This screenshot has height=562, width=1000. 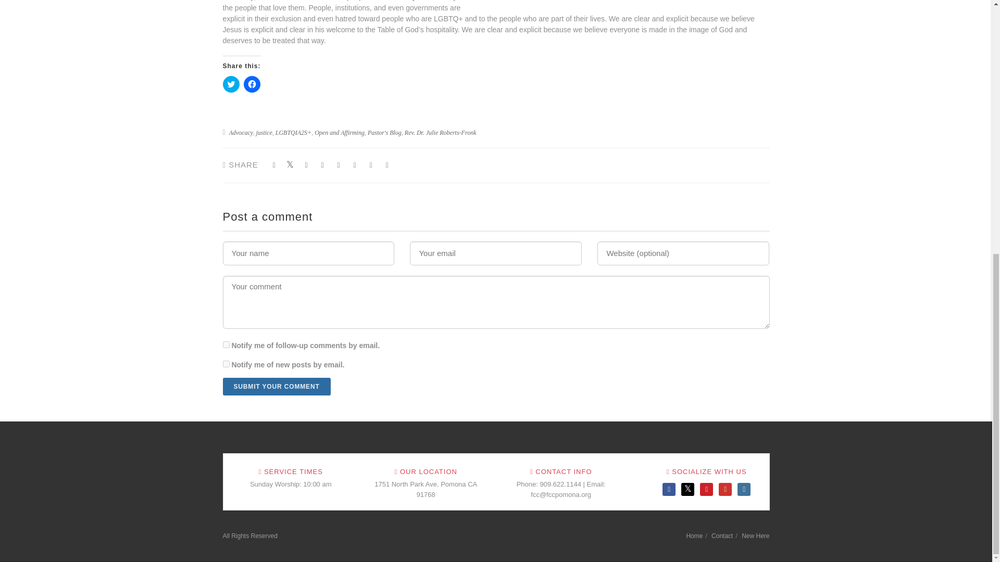 I want to click on Share on Facebook, so click(x=306, y=165).